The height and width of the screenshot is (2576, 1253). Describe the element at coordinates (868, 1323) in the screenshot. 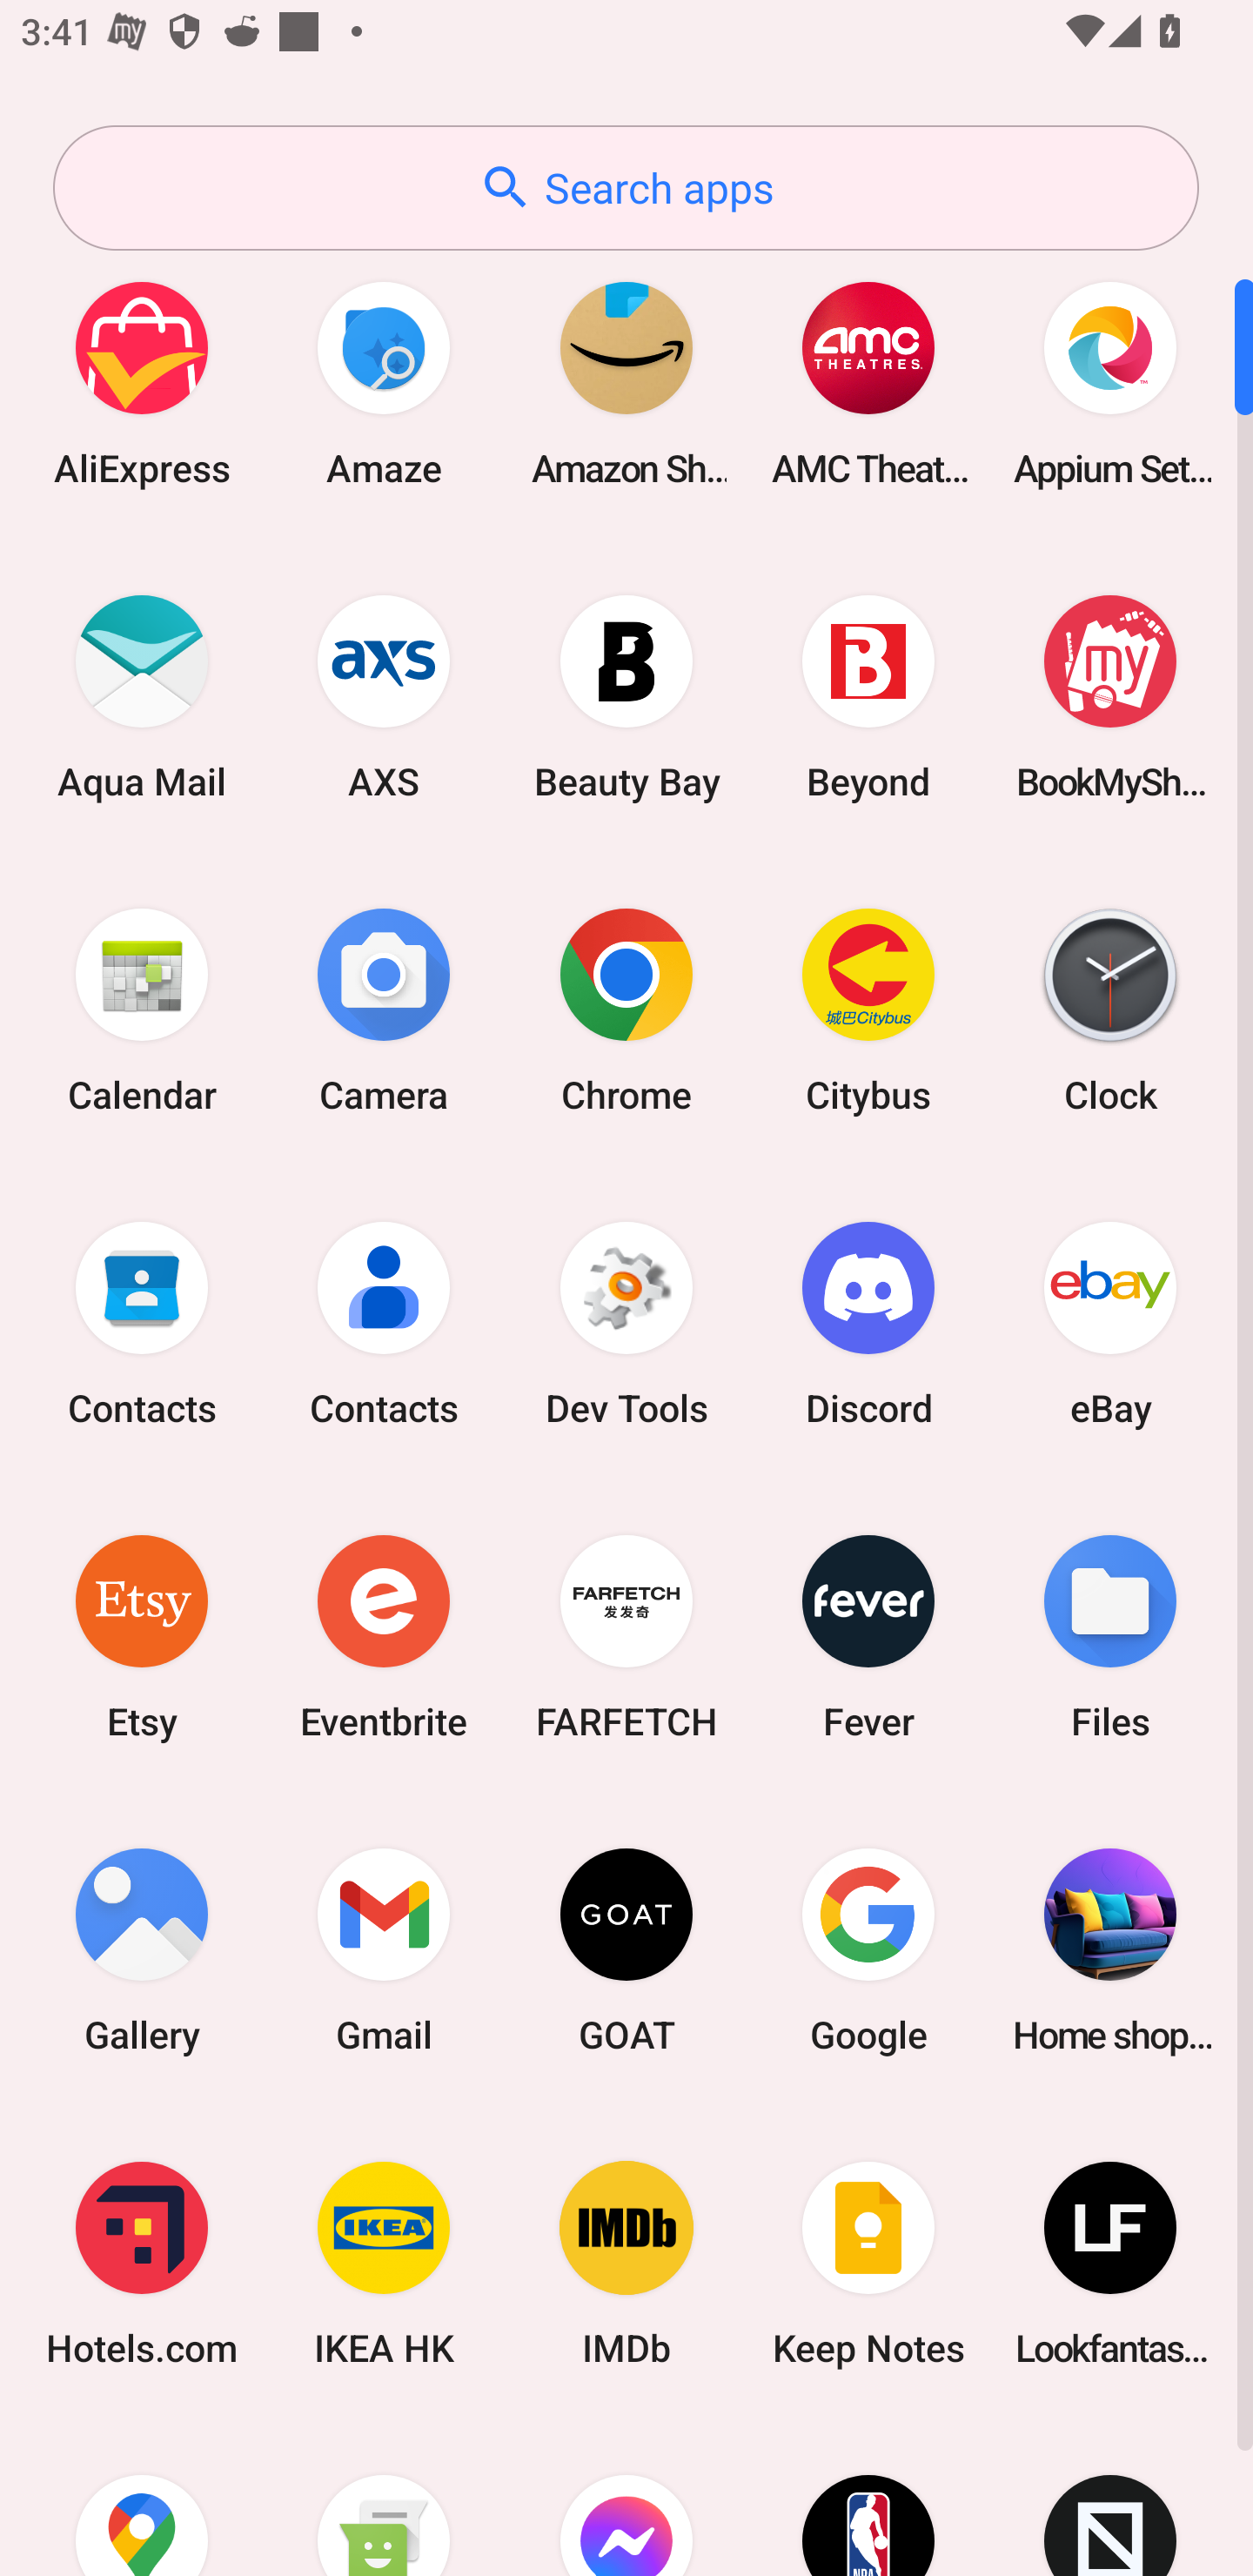

I see `Discord` at that location.